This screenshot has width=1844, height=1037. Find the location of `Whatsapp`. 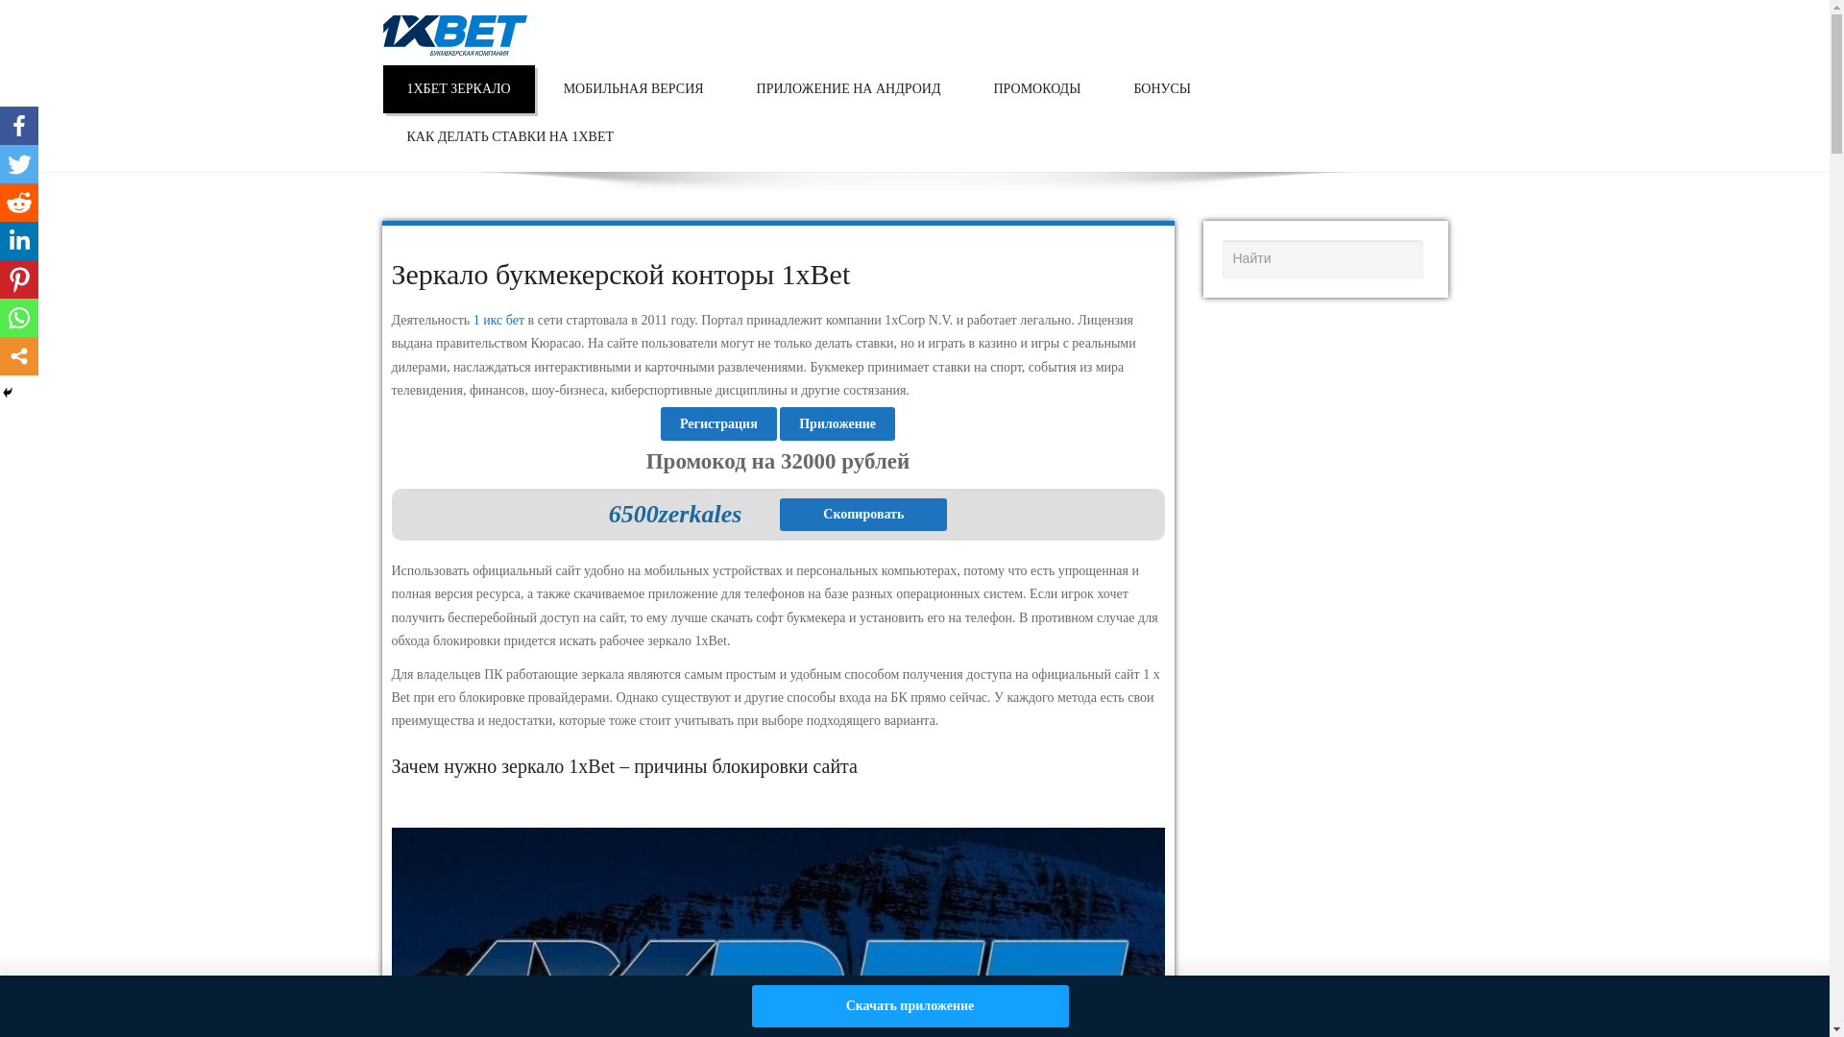

Whatsapp is located at coordinates (19, 318).